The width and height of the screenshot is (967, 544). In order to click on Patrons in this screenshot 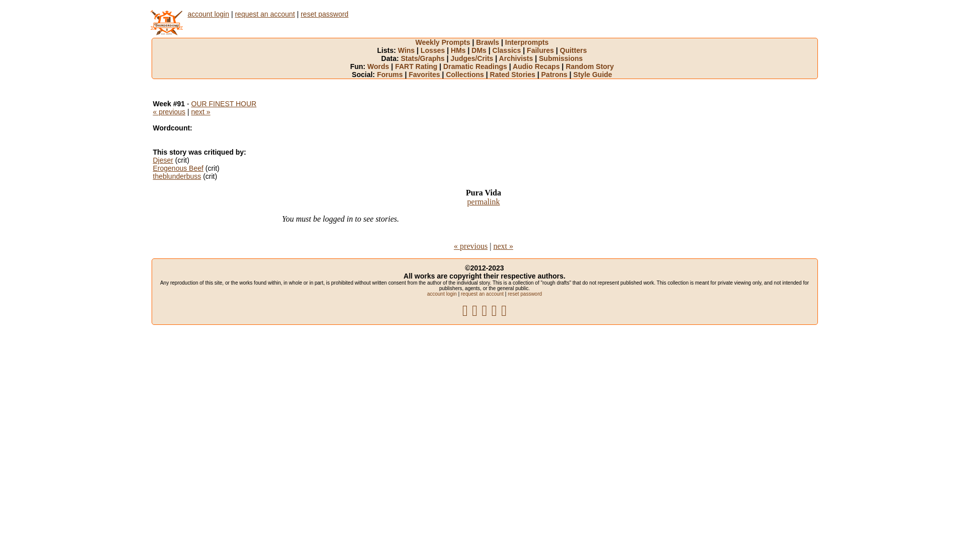, I will do `click(558, 75)`.